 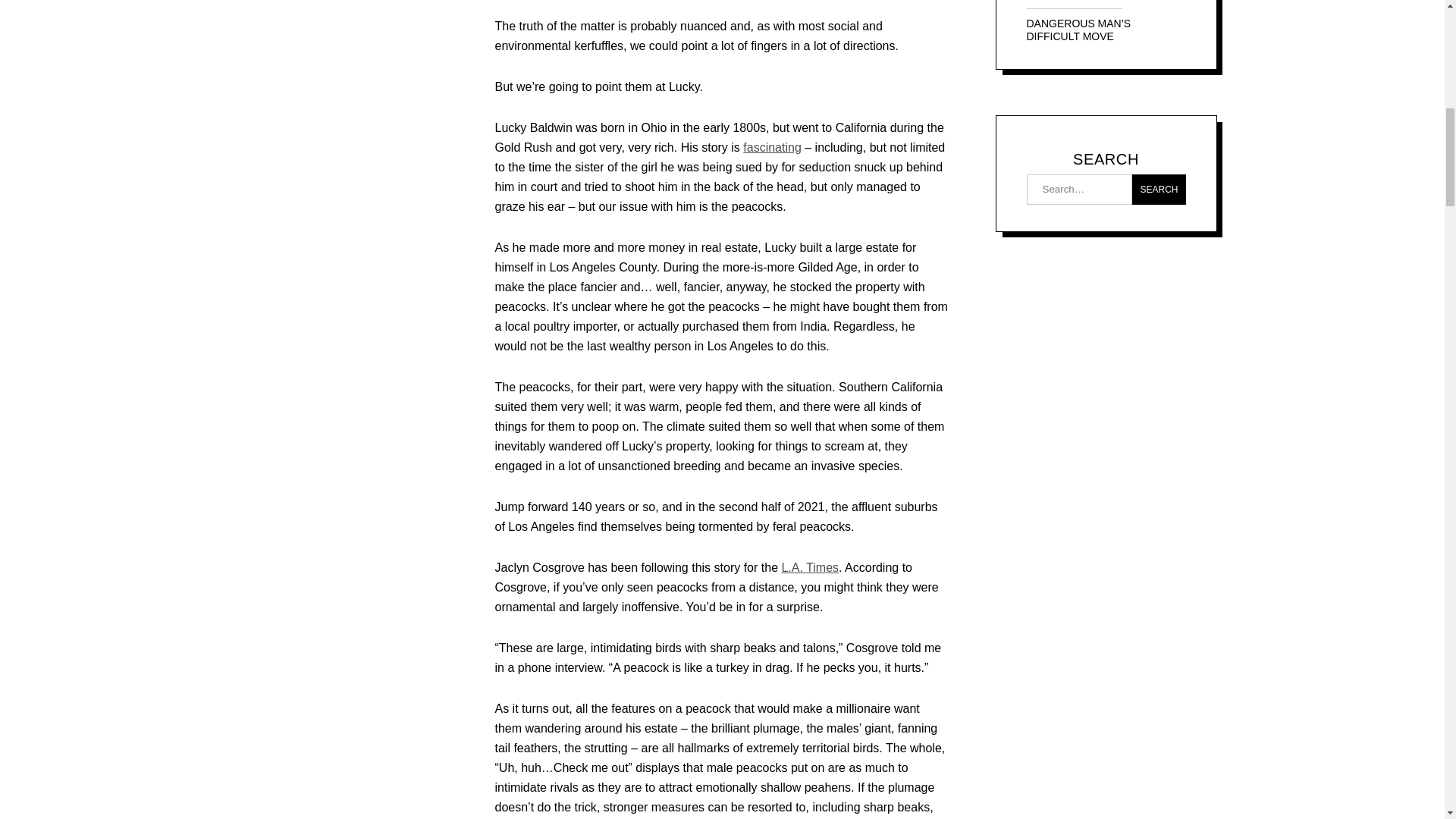 What do you see at coordinates (1159, 190) in the screenshot?
I see `Search` at bounding box center [1159, 190].